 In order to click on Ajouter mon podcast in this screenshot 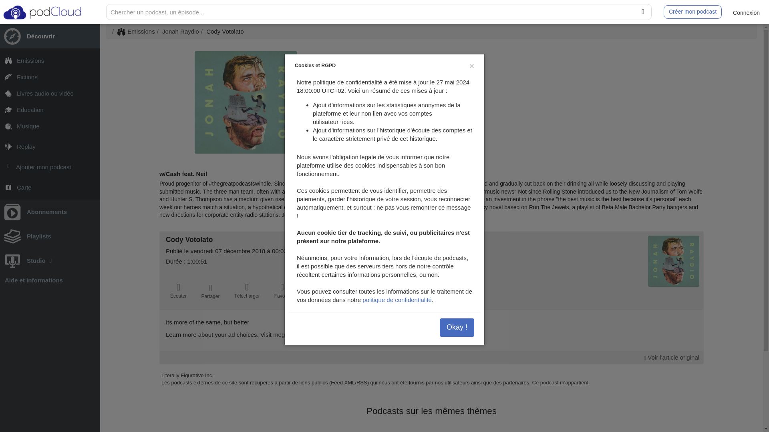, I will do `click(50, 167)`.